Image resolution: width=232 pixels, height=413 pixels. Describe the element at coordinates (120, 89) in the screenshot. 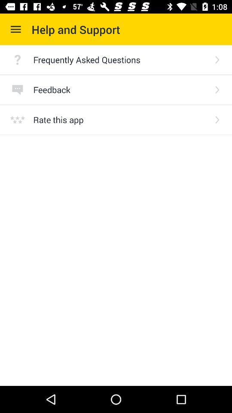

I see `turn off feedback item` at that location.